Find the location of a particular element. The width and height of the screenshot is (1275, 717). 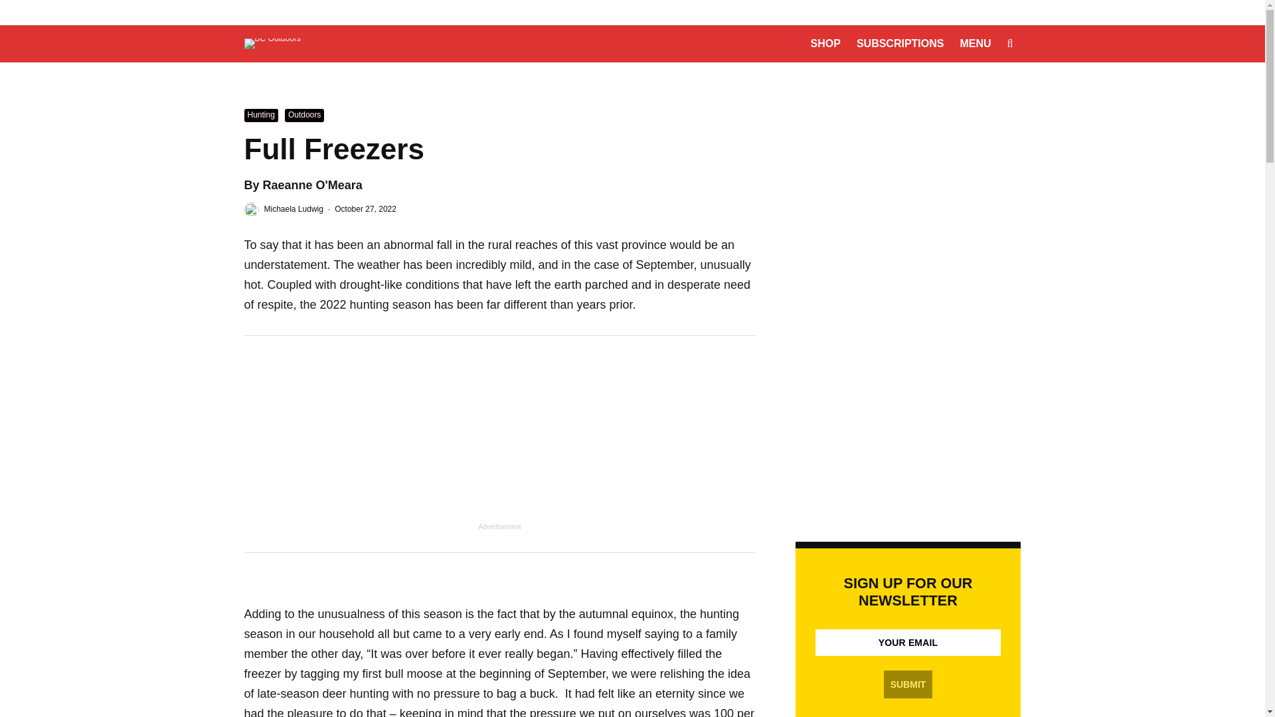

SUBSCRIPTIONS is located at coordinates (900, 43).